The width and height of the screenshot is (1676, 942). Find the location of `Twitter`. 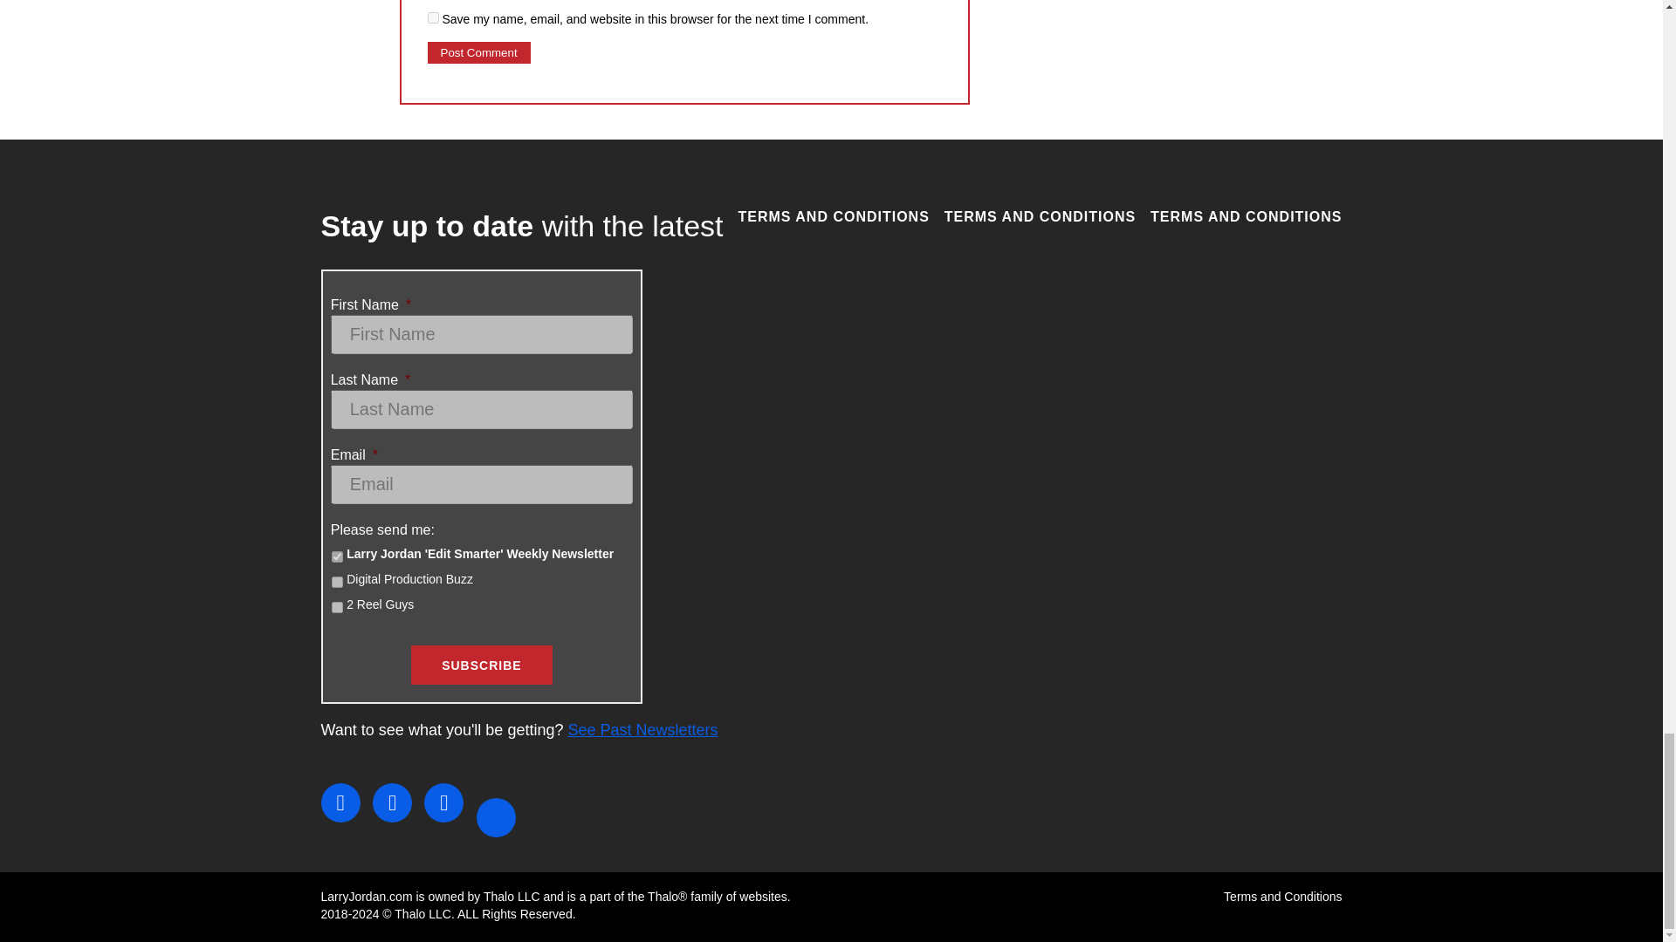

Twitter is located at coordinates (392, 802).